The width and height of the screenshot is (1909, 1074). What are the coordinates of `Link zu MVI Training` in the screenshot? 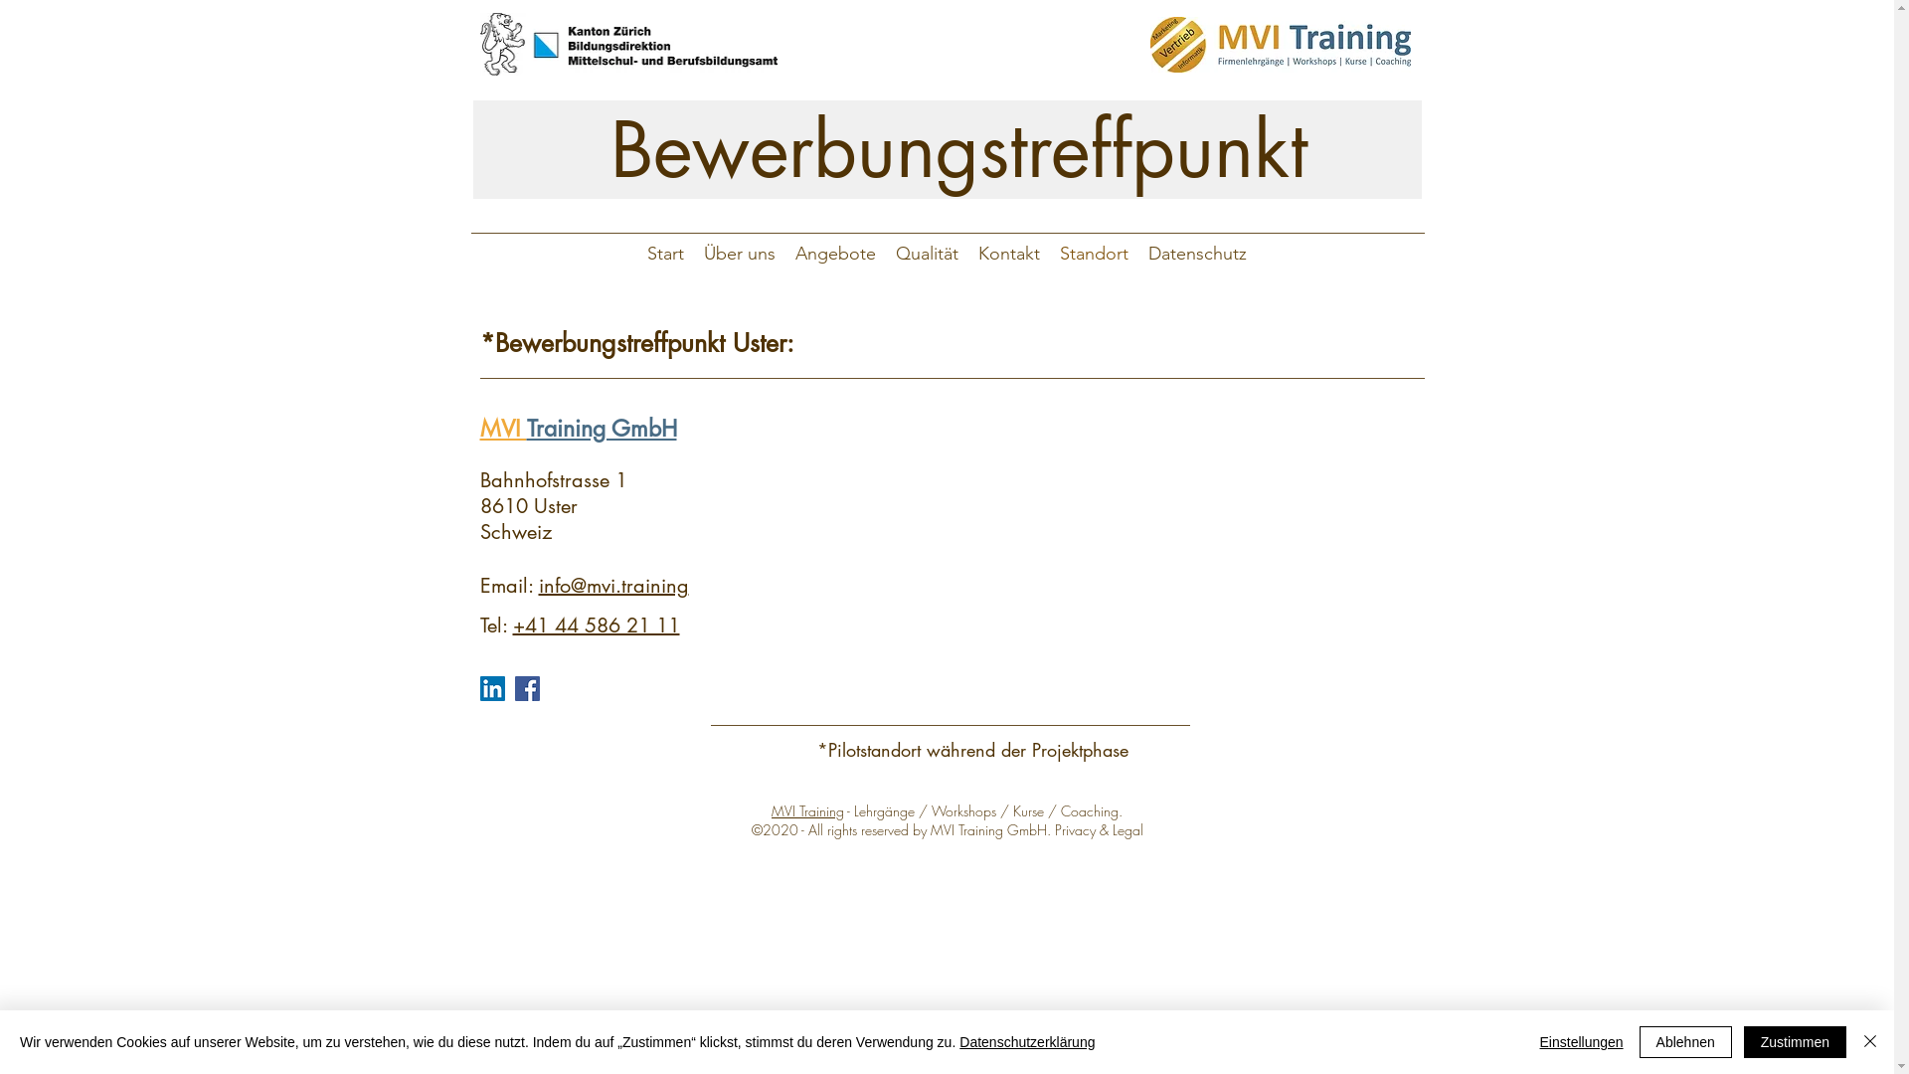 It's located at (1281, 45).